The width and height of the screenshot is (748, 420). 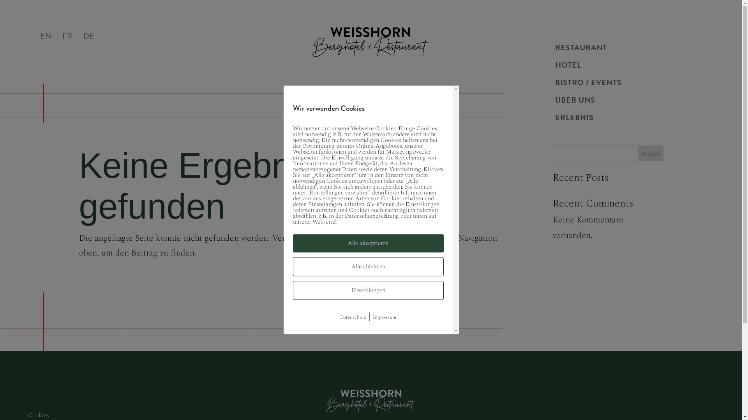 I want to click on Alle ablehnen, so click(x=369, y=267).